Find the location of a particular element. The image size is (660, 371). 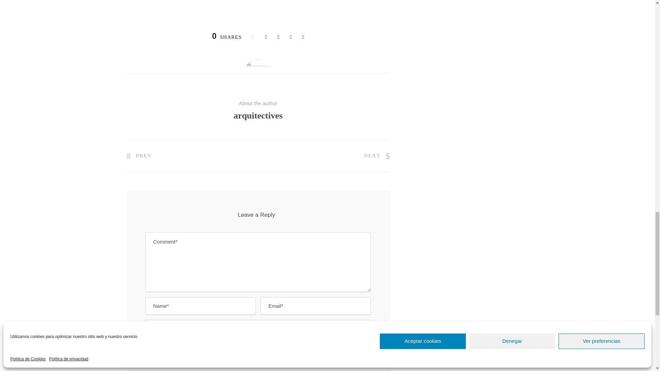

Post Comment is located at coordinates (258, 355).